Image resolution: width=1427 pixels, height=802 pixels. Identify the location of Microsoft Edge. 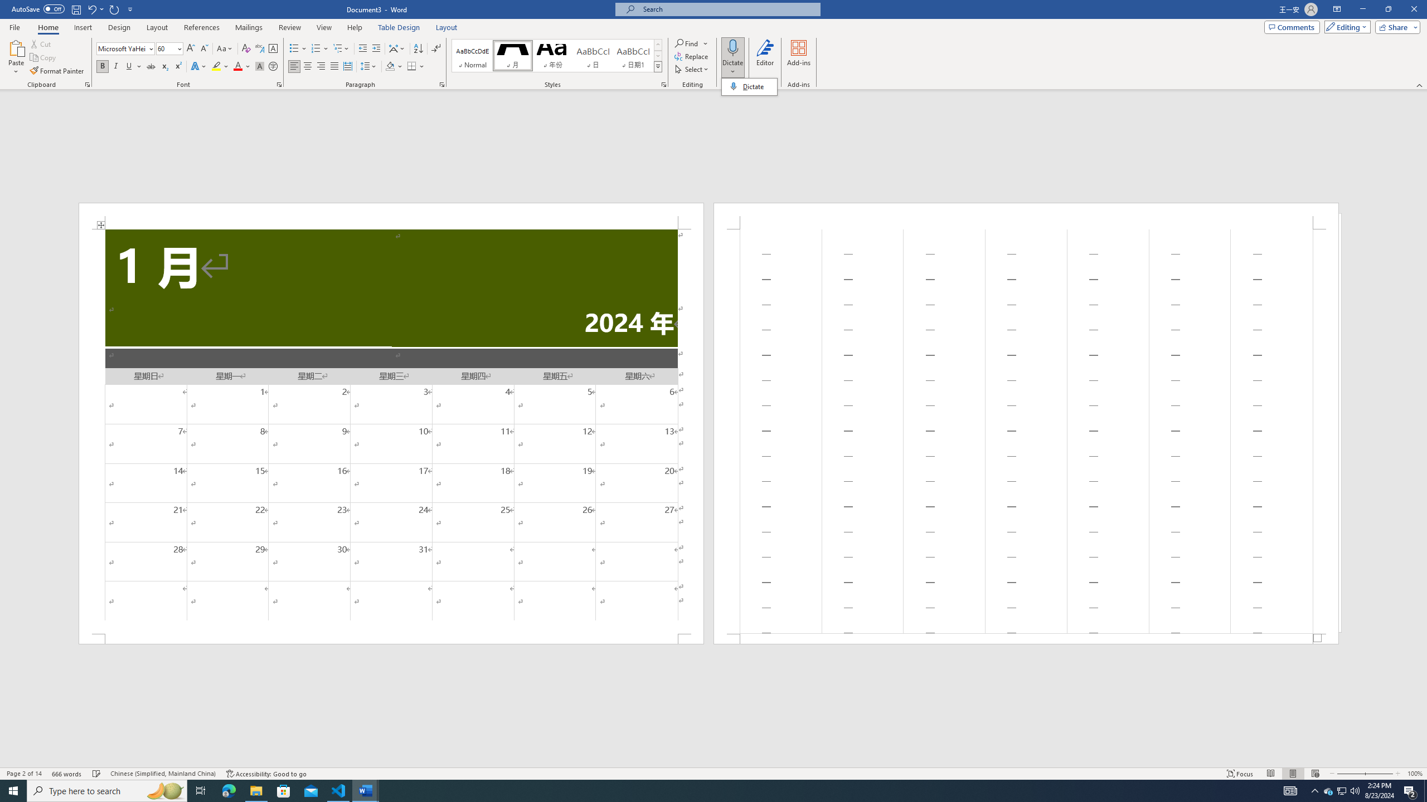
(229, 791).